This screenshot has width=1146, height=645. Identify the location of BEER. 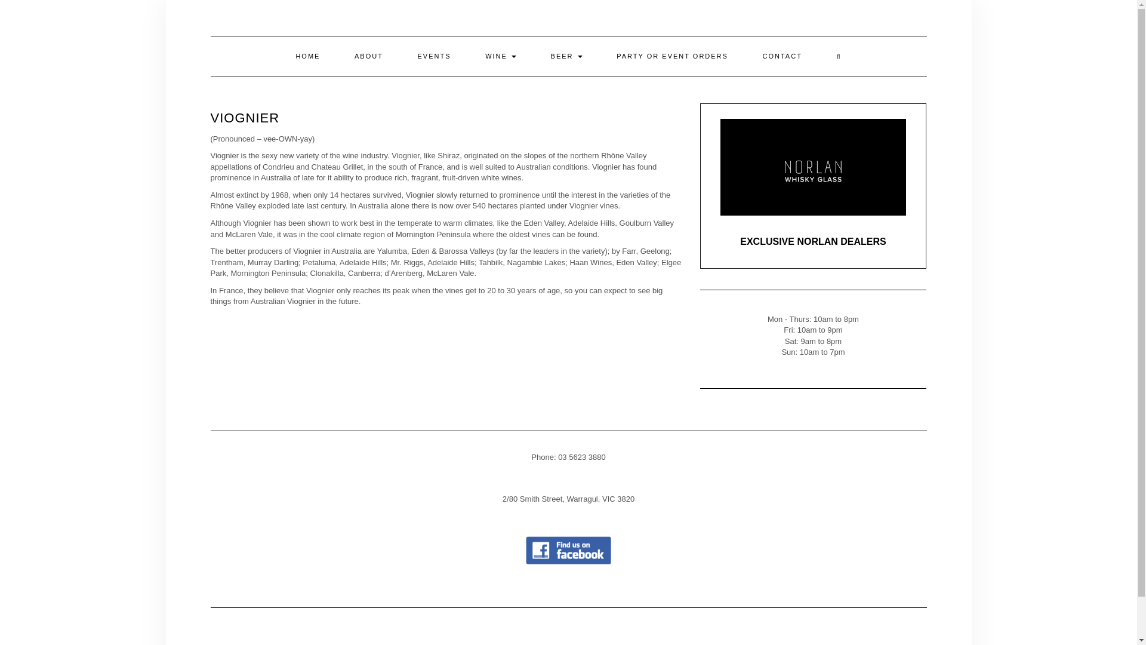
(566, 56).